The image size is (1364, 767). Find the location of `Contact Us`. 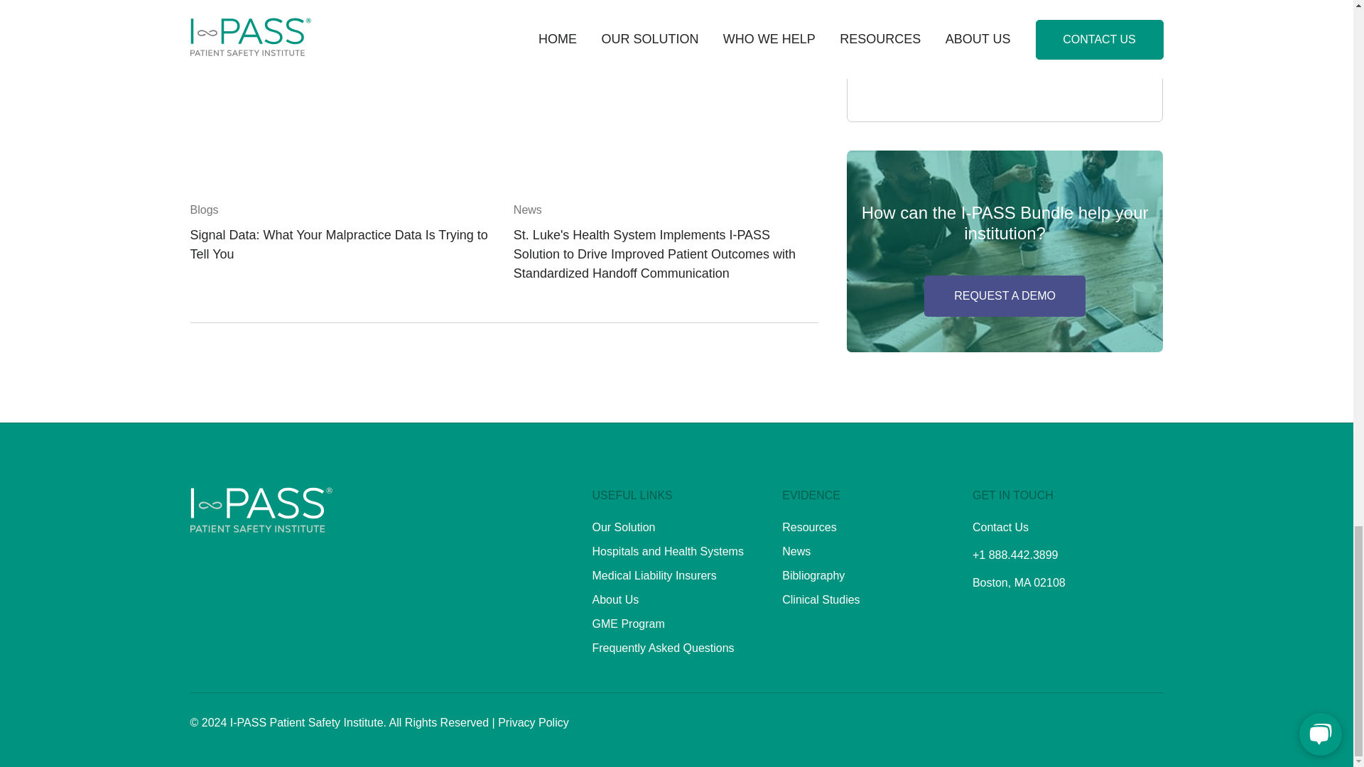

Contact Us is located at coordinates (1000, 527).